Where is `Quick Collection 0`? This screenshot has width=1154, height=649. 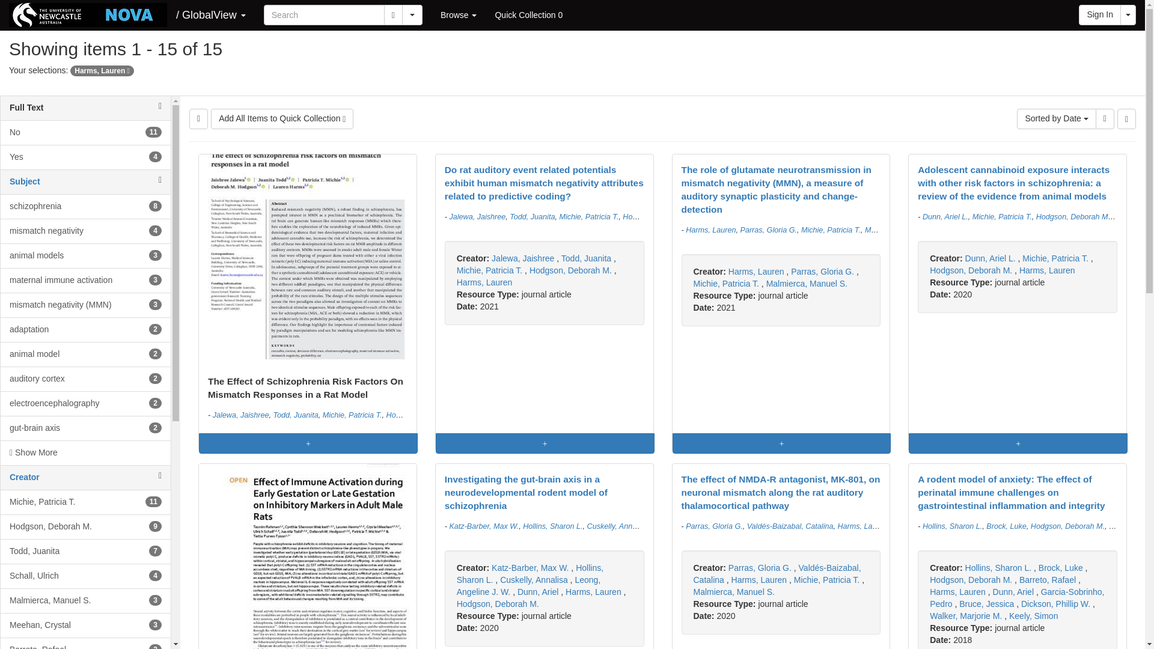
Quick Collection 0 is located at coordinates (85, 281).